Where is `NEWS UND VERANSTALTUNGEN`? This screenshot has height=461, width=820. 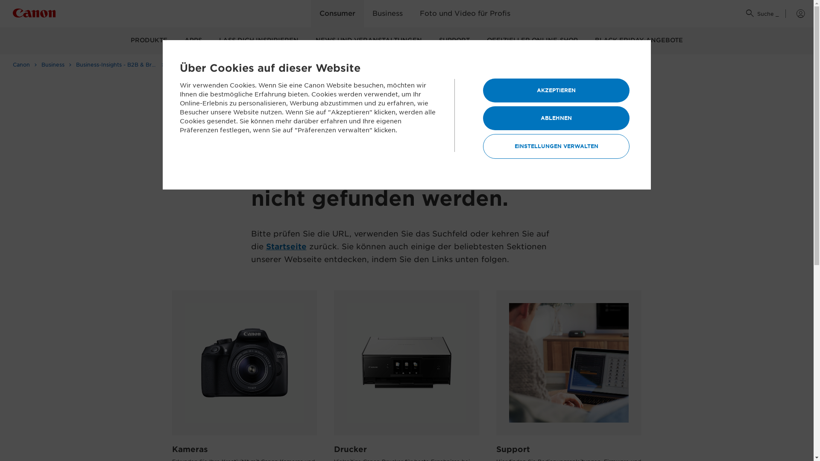
NEWS UND VERANSTALTUNGEN is located at coordinates (369, 41).